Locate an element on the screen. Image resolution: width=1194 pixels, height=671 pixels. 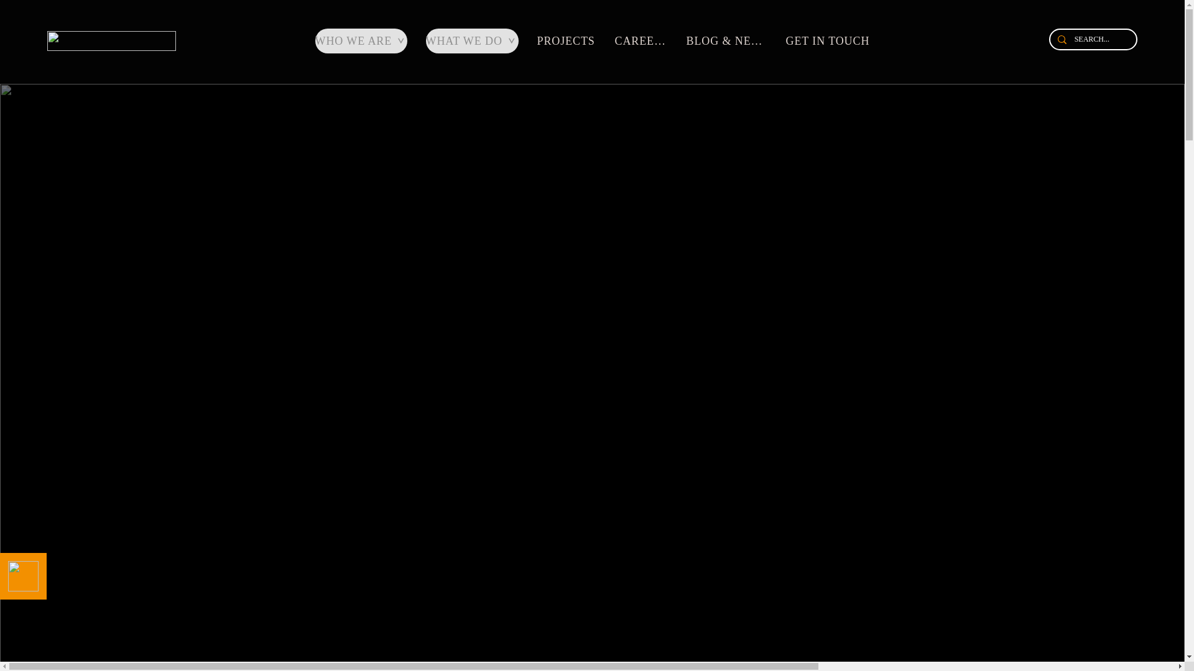
WHAT WE DO is located at coordinates (471, 41).